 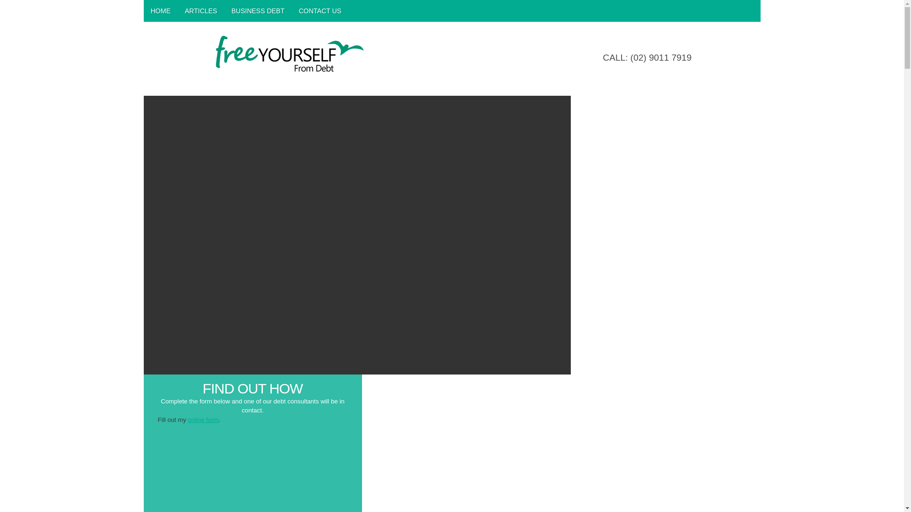 What do you see at coordinates (258, 11) in the screenshot?
I see `BUSINESS DEBT` at bounding box center [258, 11].